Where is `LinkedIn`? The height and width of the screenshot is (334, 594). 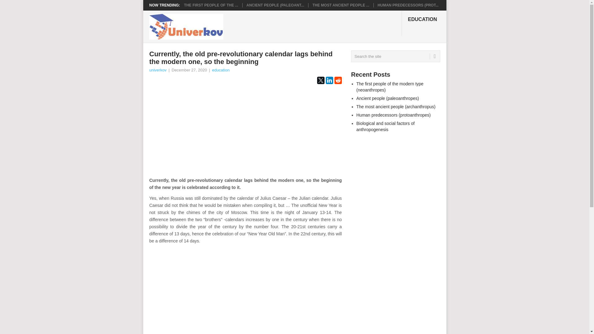 LinkedIn is located at coordinates (329, 80).